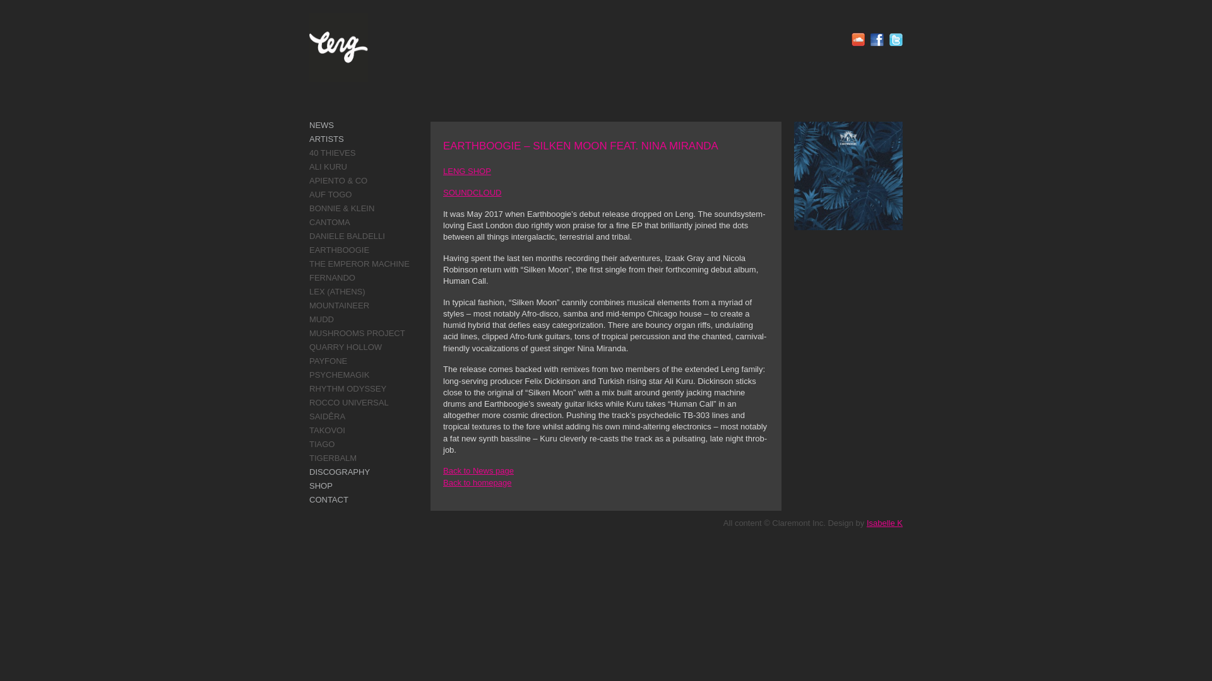  What do you see at coordinates (472, 193) in the screenshot?
I see `SOUNDCLOUD` at bounding box center [472, 193].